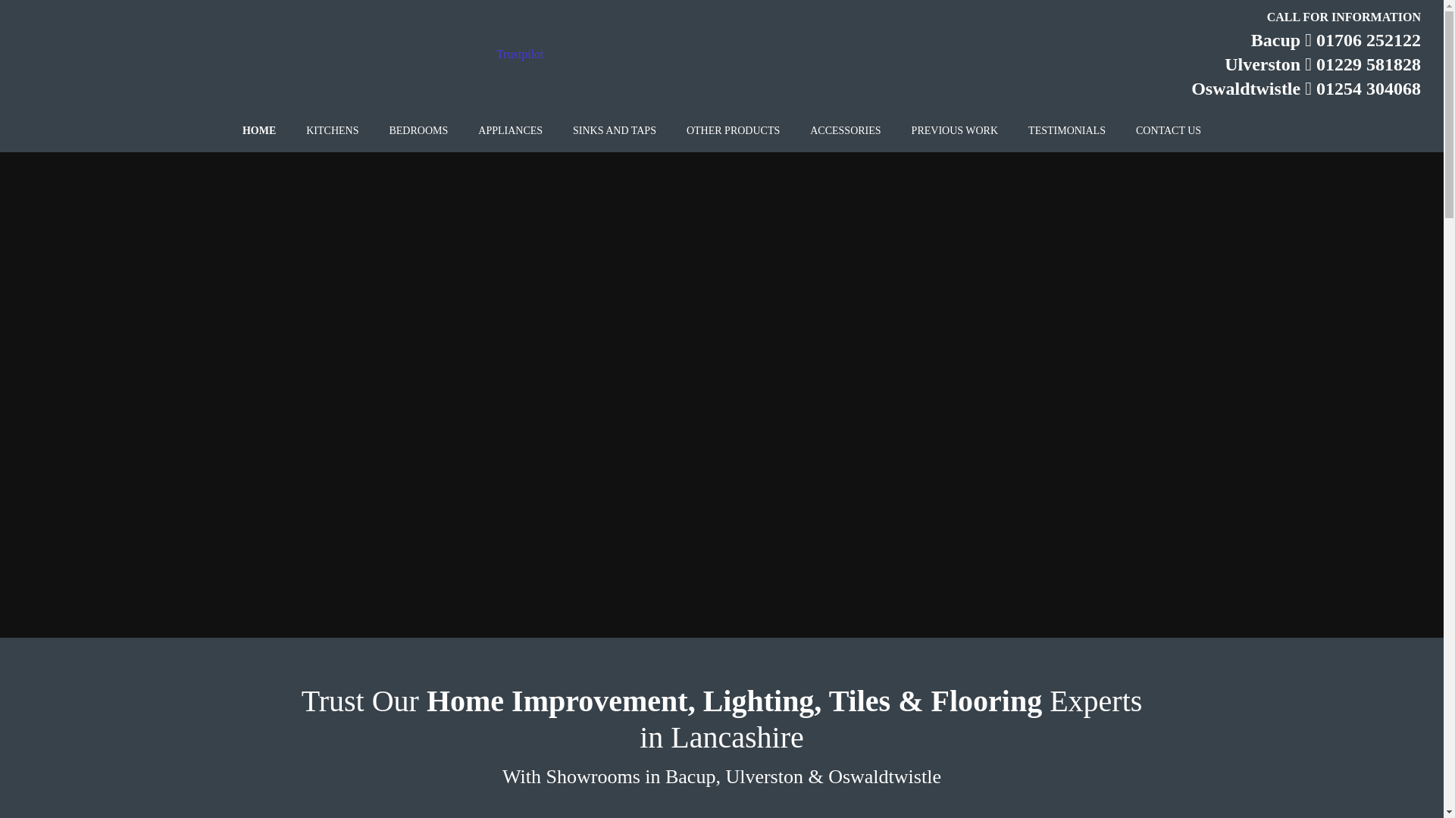 This screenshot has height=818, width=1455. Describe the element at coordinates (1169, 131) in the screenshot. I see `CONTACT US` at that location.